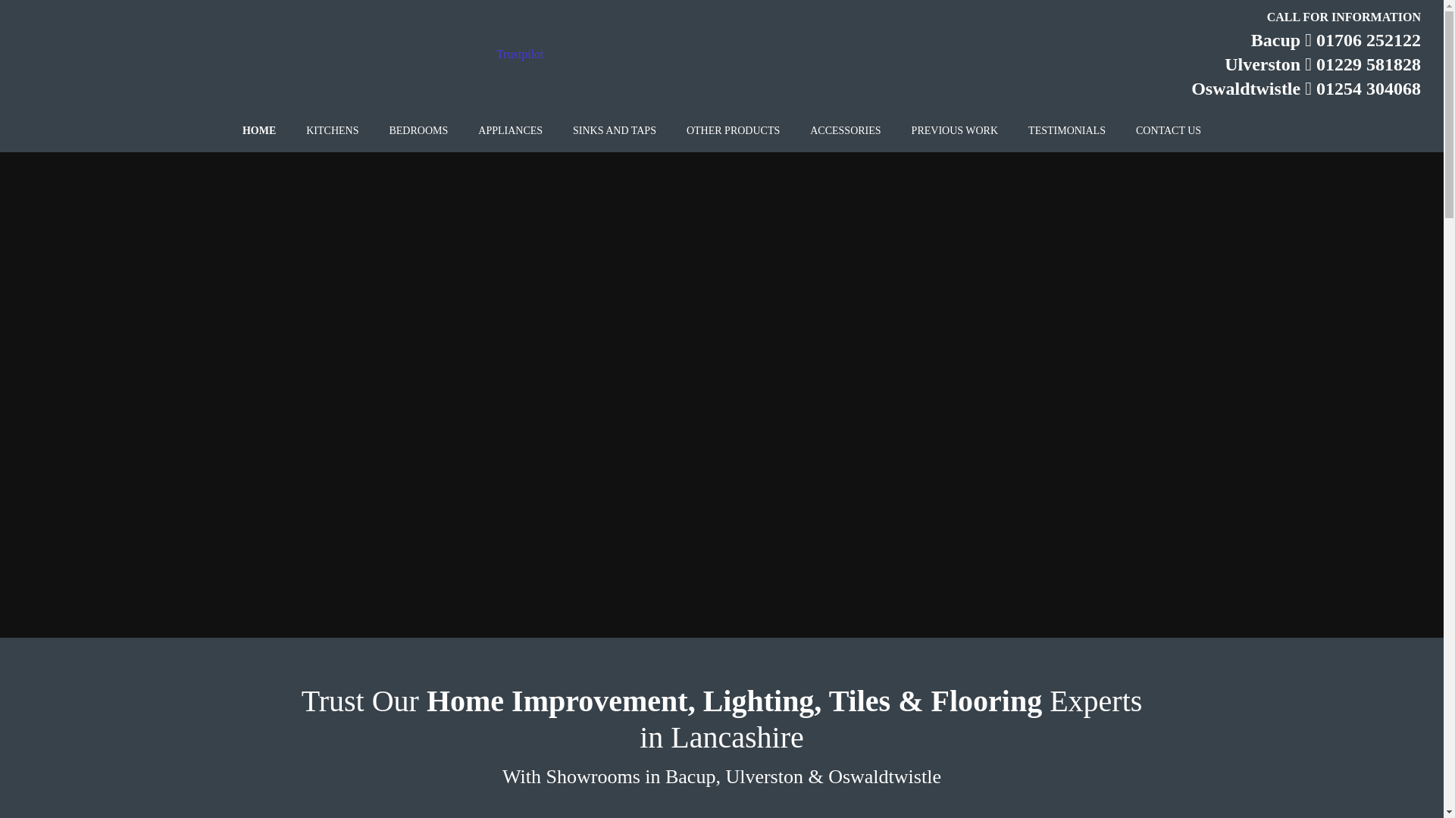 This screenshot has height=818, width=1455. Describe the element at coordinates (1169, 131) in the screenshot. I see `CONTACT US` at that location.